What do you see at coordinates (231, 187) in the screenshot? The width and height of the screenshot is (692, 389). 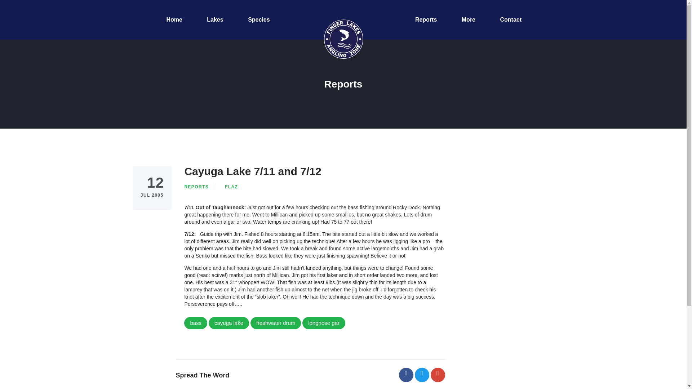 I see `FLAZ` at bounding box center [231, 187].